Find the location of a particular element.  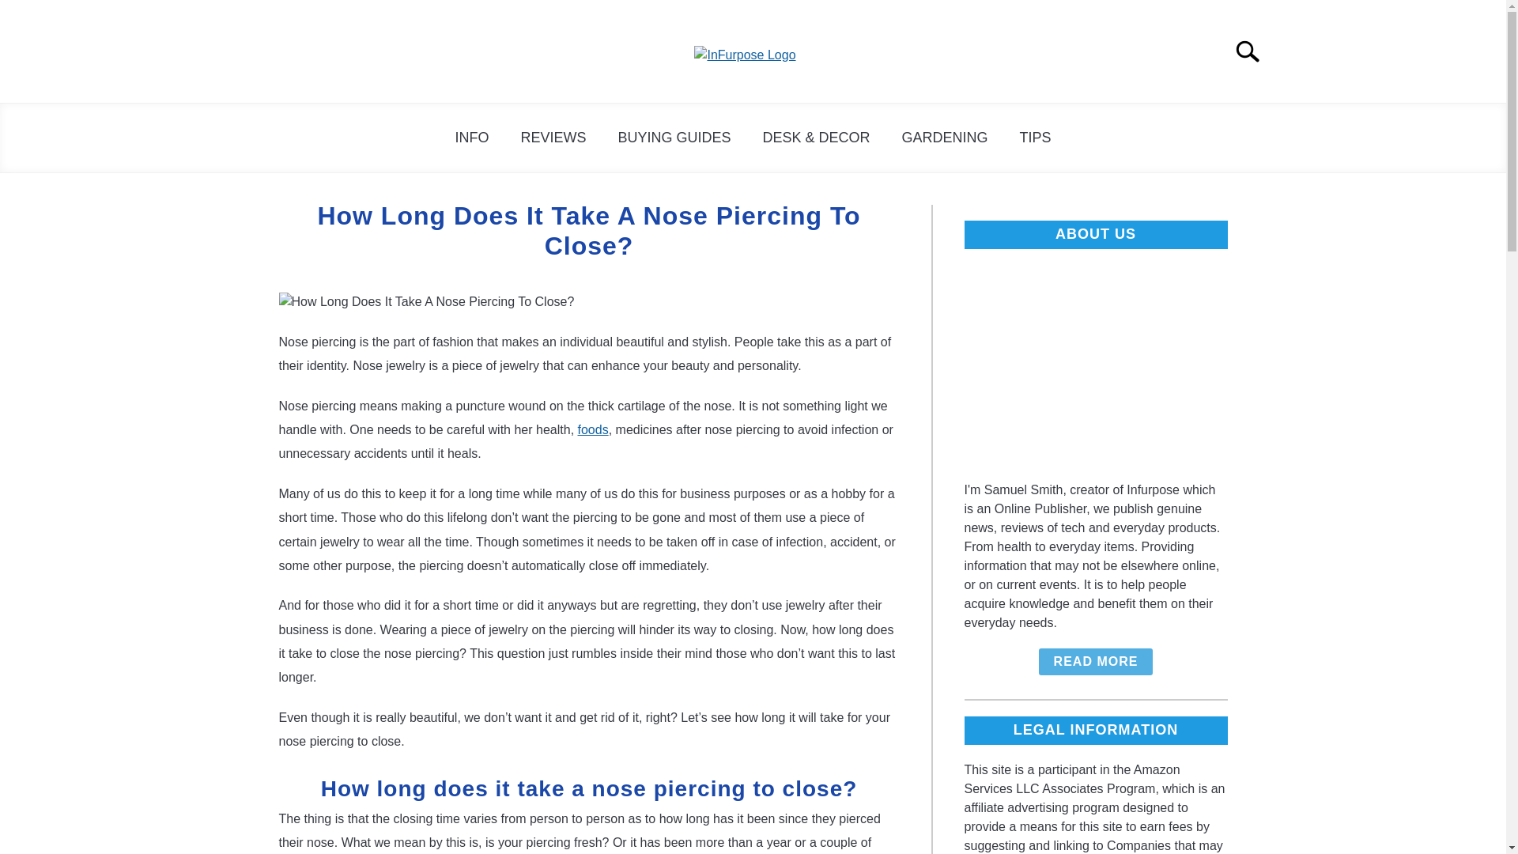

TIPS is located at coordinates (1035, 138).